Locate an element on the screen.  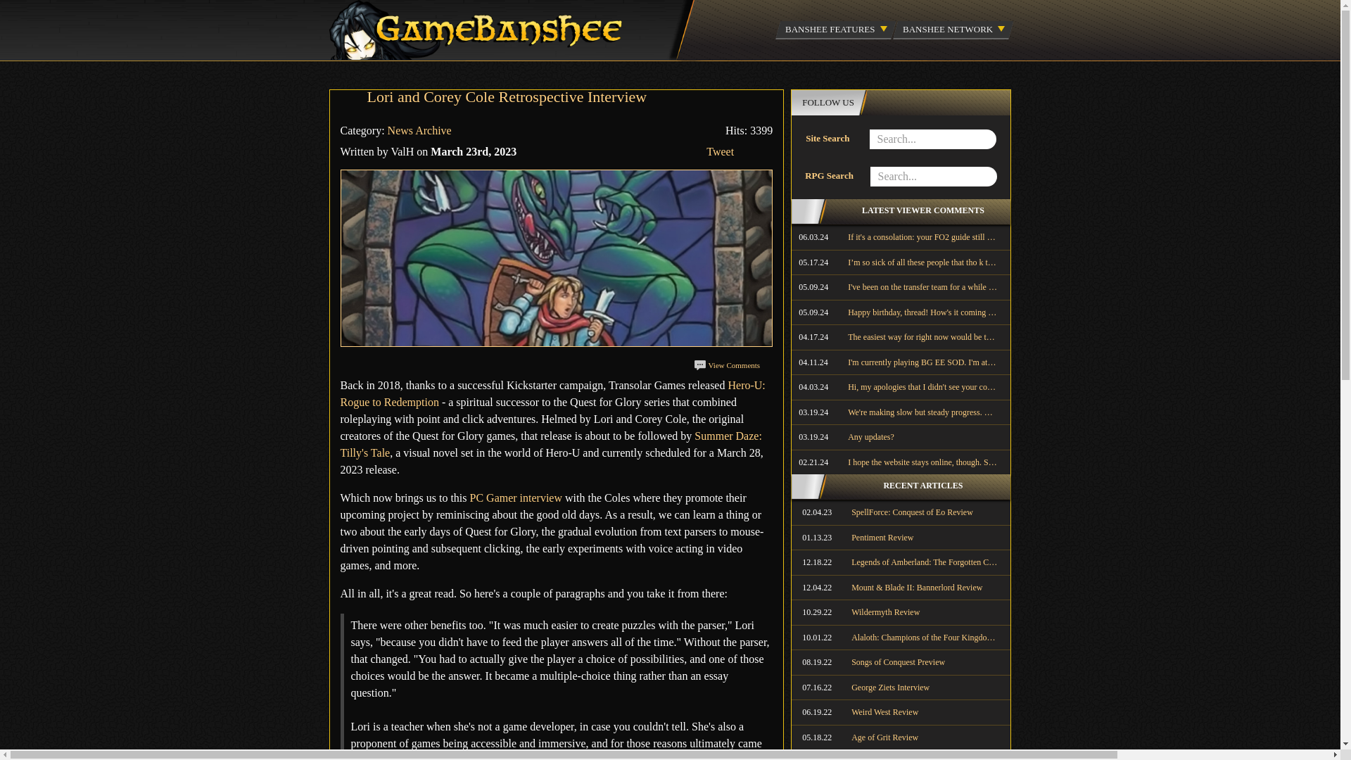
Add a comment is located at coordinates (727, 365).